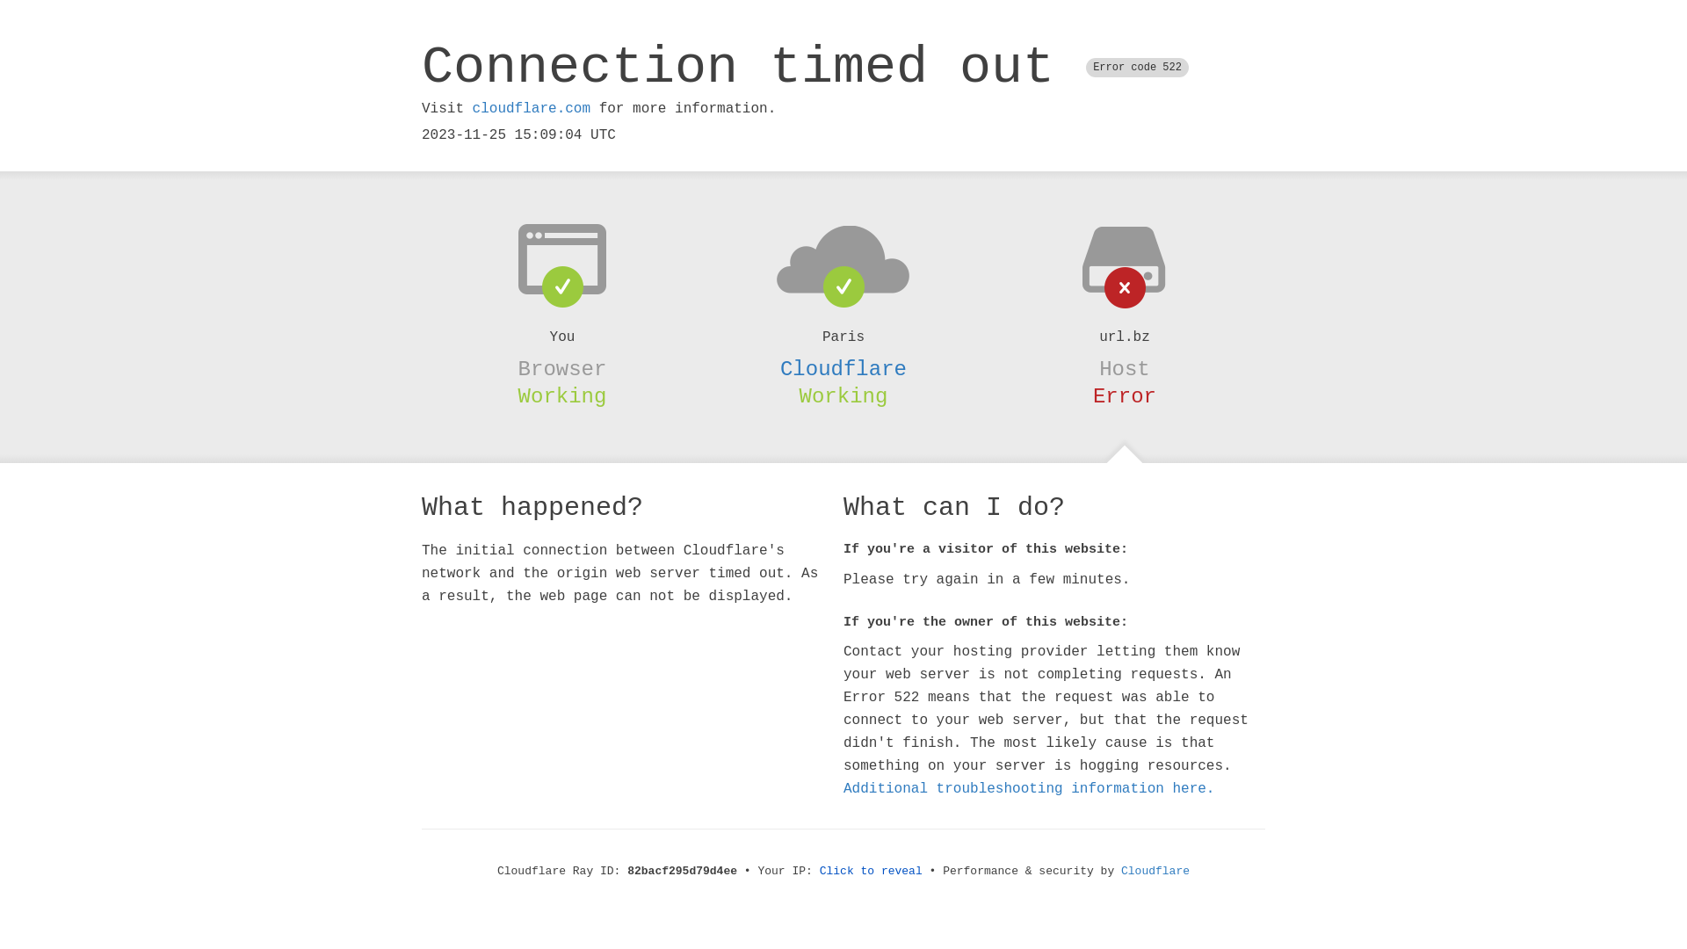 The width and height of the screenshot is (1687, 949). I want to click on cloudflare.com, so click(532, 109).